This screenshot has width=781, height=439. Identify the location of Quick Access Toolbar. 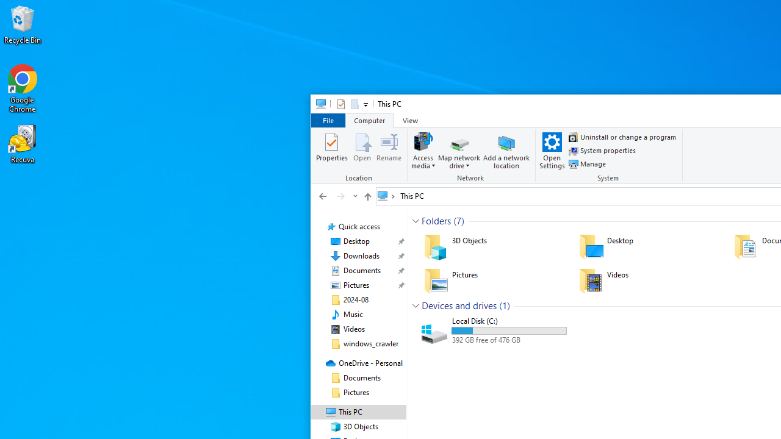
(347, 104).